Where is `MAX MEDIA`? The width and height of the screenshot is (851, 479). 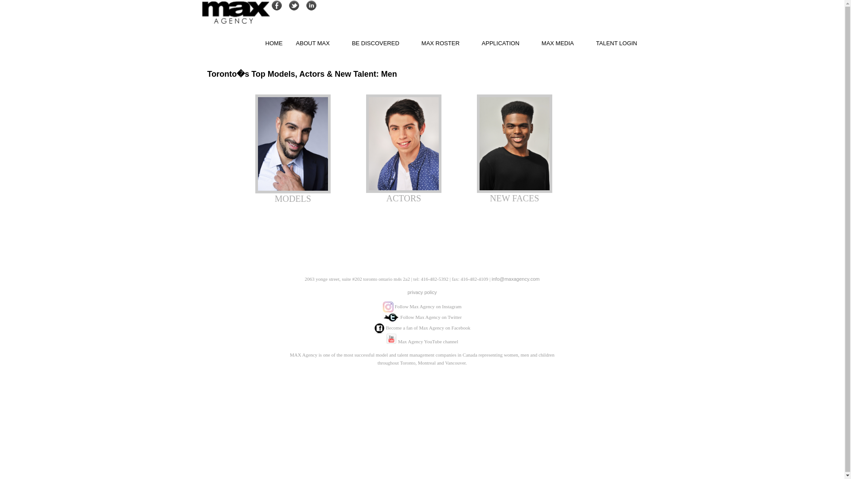 MAX MEDIA is located at coordinates (562, 43).